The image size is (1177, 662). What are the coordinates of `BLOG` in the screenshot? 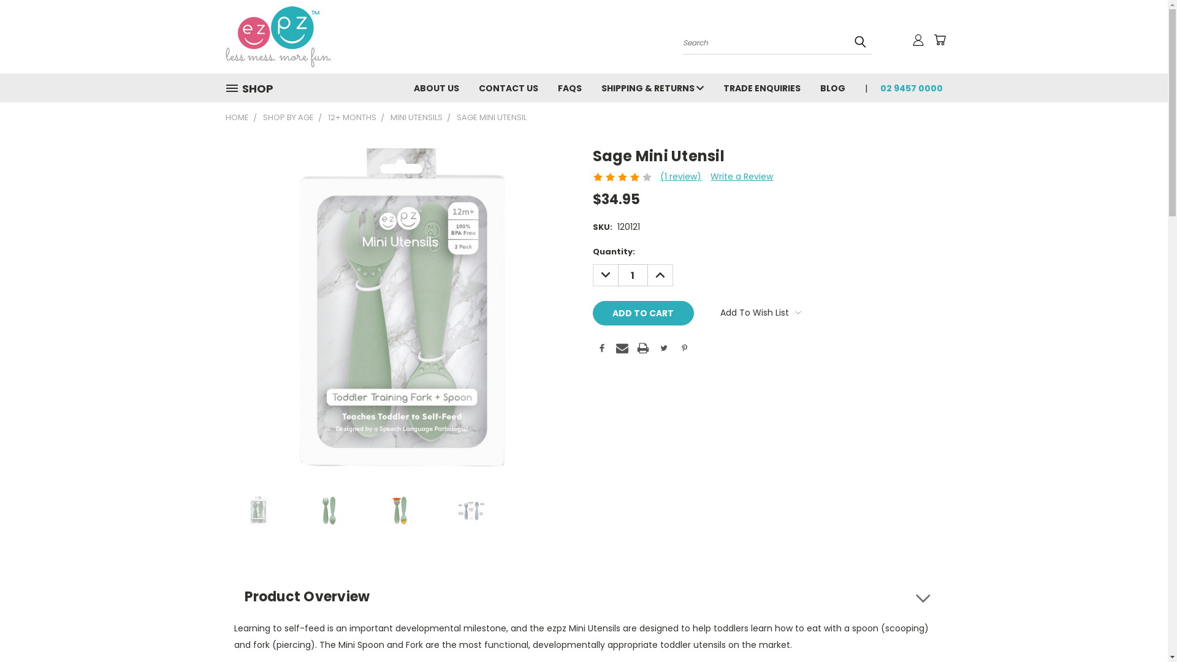 It's located at (832, 87).